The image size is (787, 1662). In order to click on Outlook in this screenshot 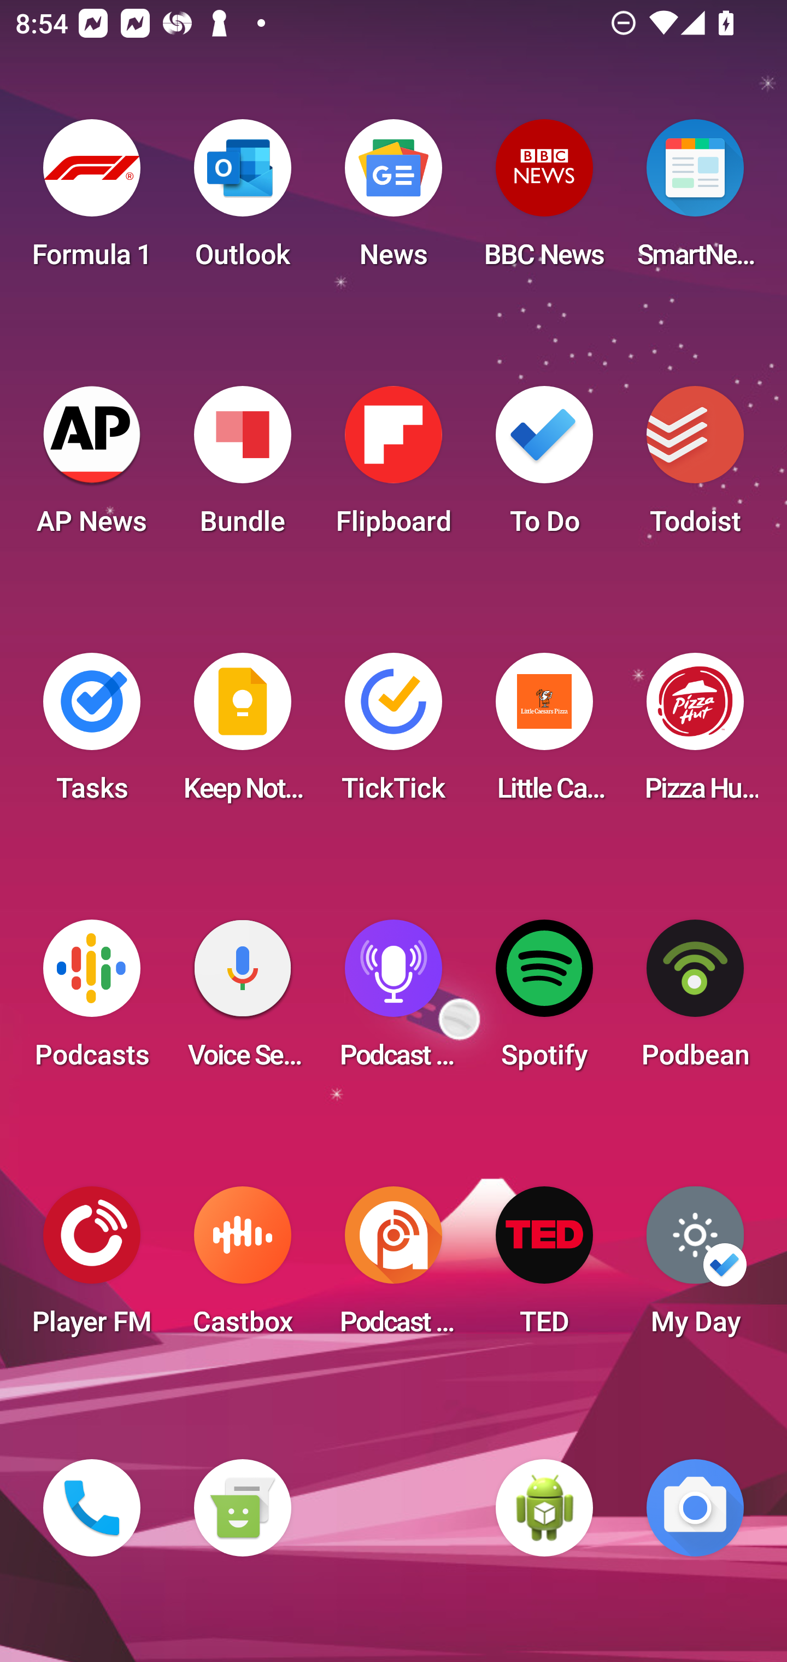, I will do `click(242, 200)`.